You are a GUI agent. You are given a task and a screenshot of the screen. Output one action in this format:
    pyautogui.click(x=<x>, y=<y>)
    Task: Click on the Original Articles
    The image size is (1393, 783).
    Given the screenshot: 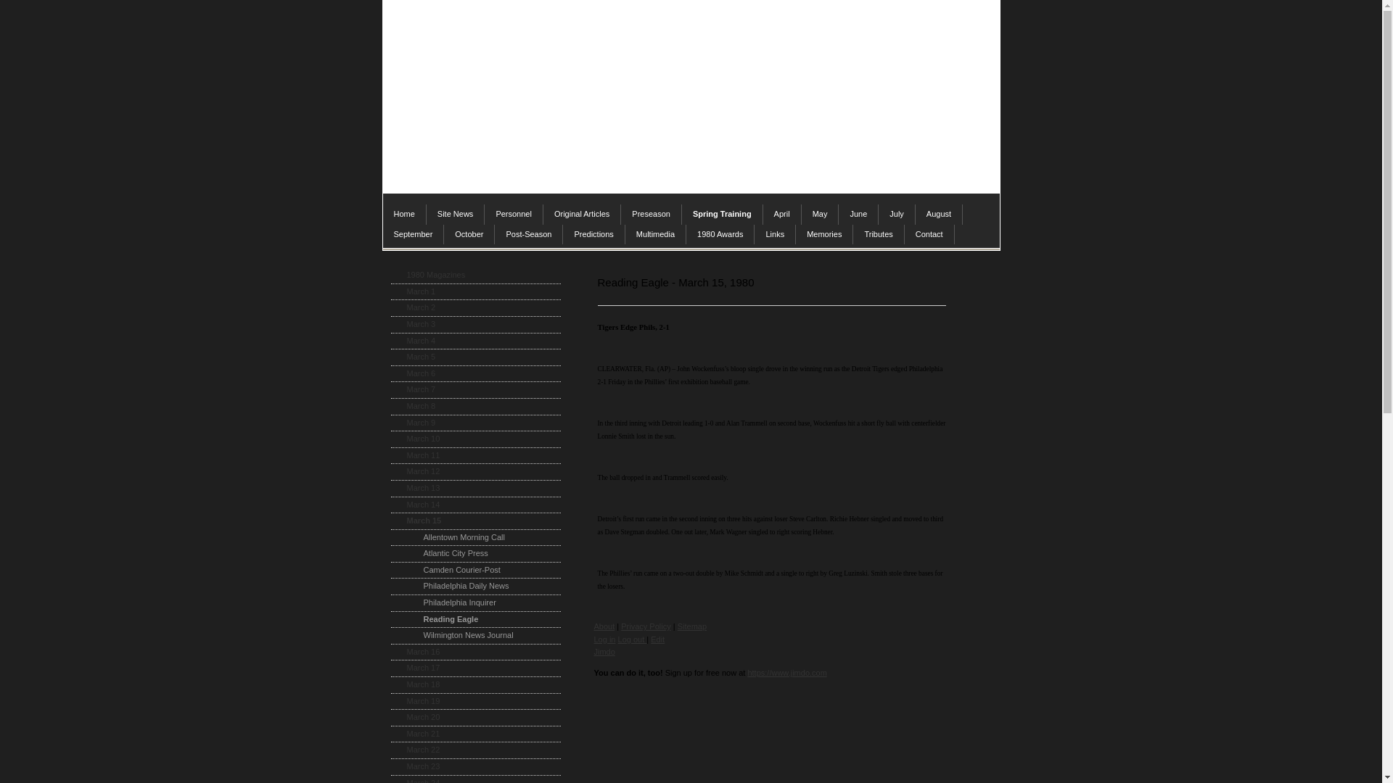 What is the action you would take?
    pyautogui.click(x=582, y=214)
    